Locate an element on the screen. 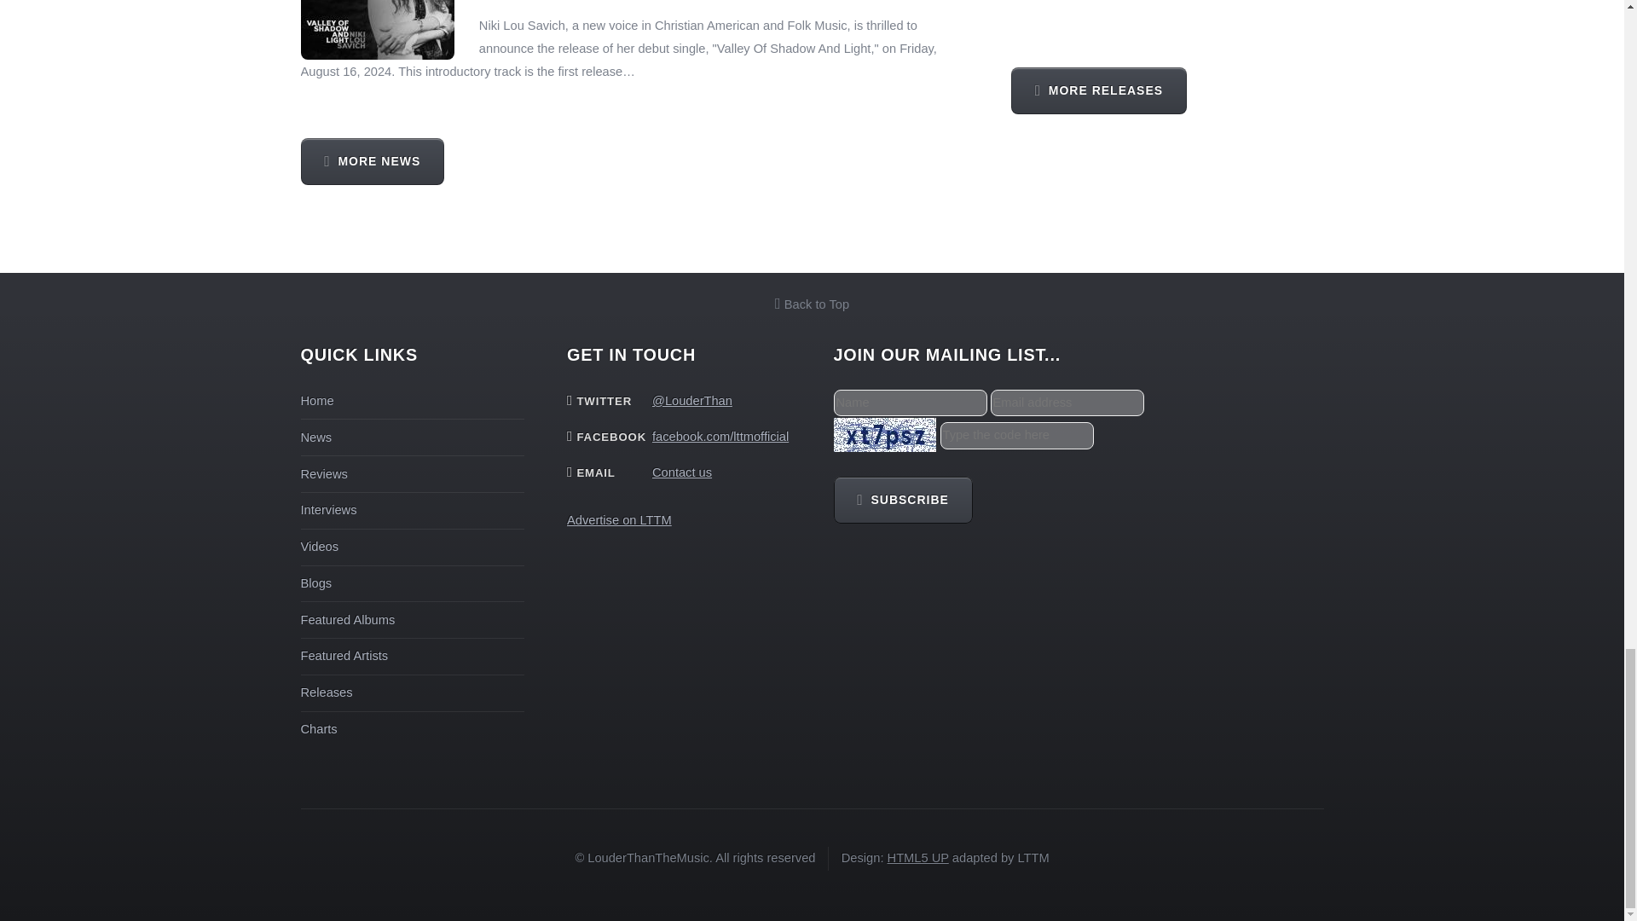 The height and width of the screenshot is (921, 1637). Reviews is located at coordinates (323, 473).